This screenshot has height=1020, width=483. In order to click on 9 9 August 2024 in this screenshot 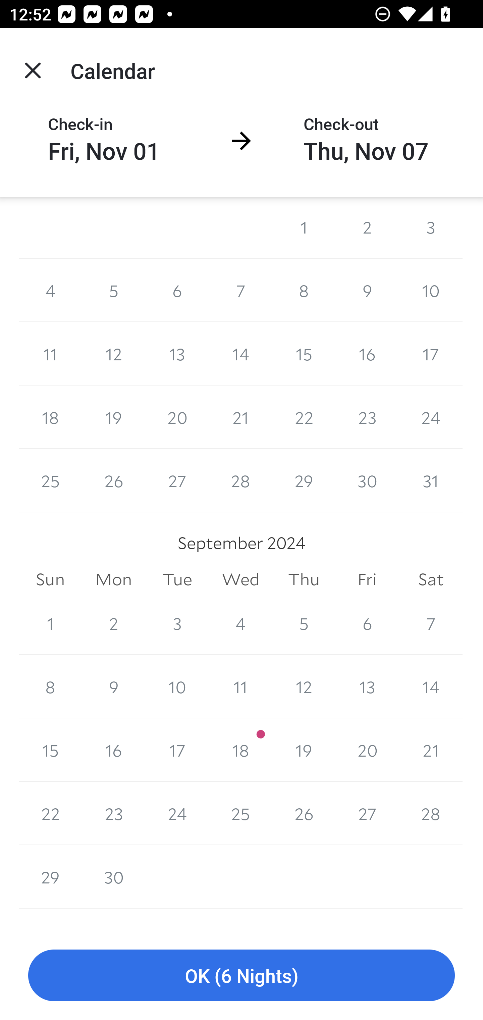, I will do `click(367, 291)`.